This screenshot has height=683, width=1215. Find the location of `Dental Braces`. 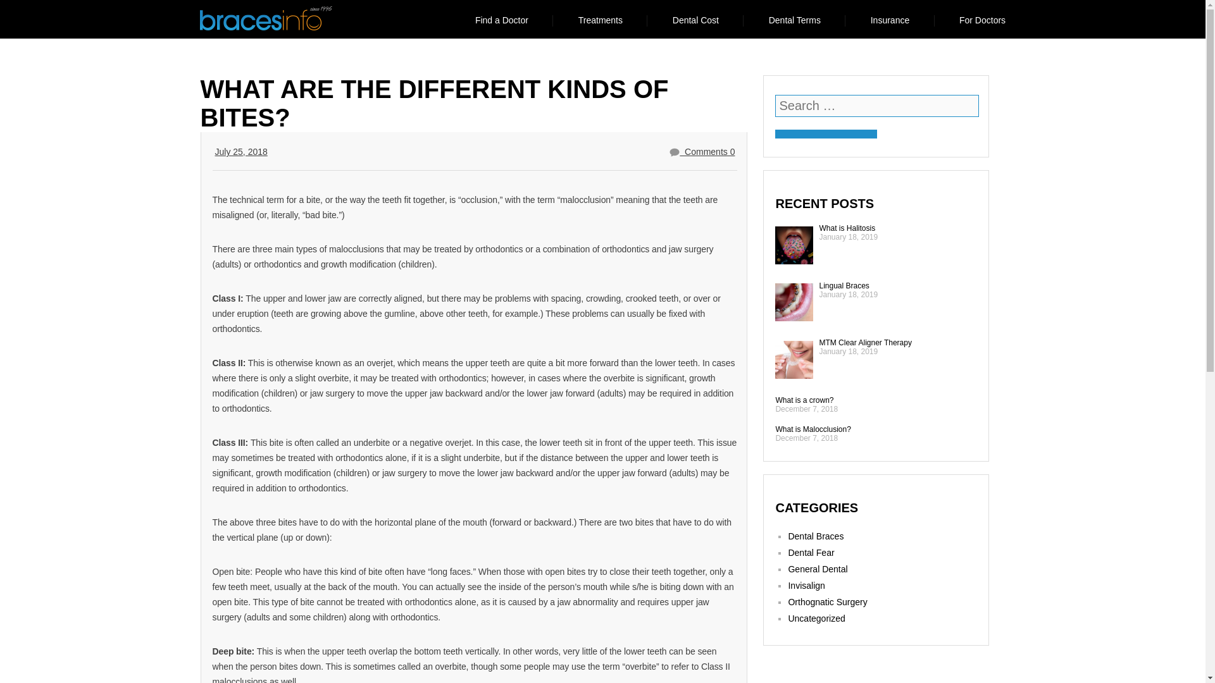

Dental Braces is located at coordinates (815, 536).